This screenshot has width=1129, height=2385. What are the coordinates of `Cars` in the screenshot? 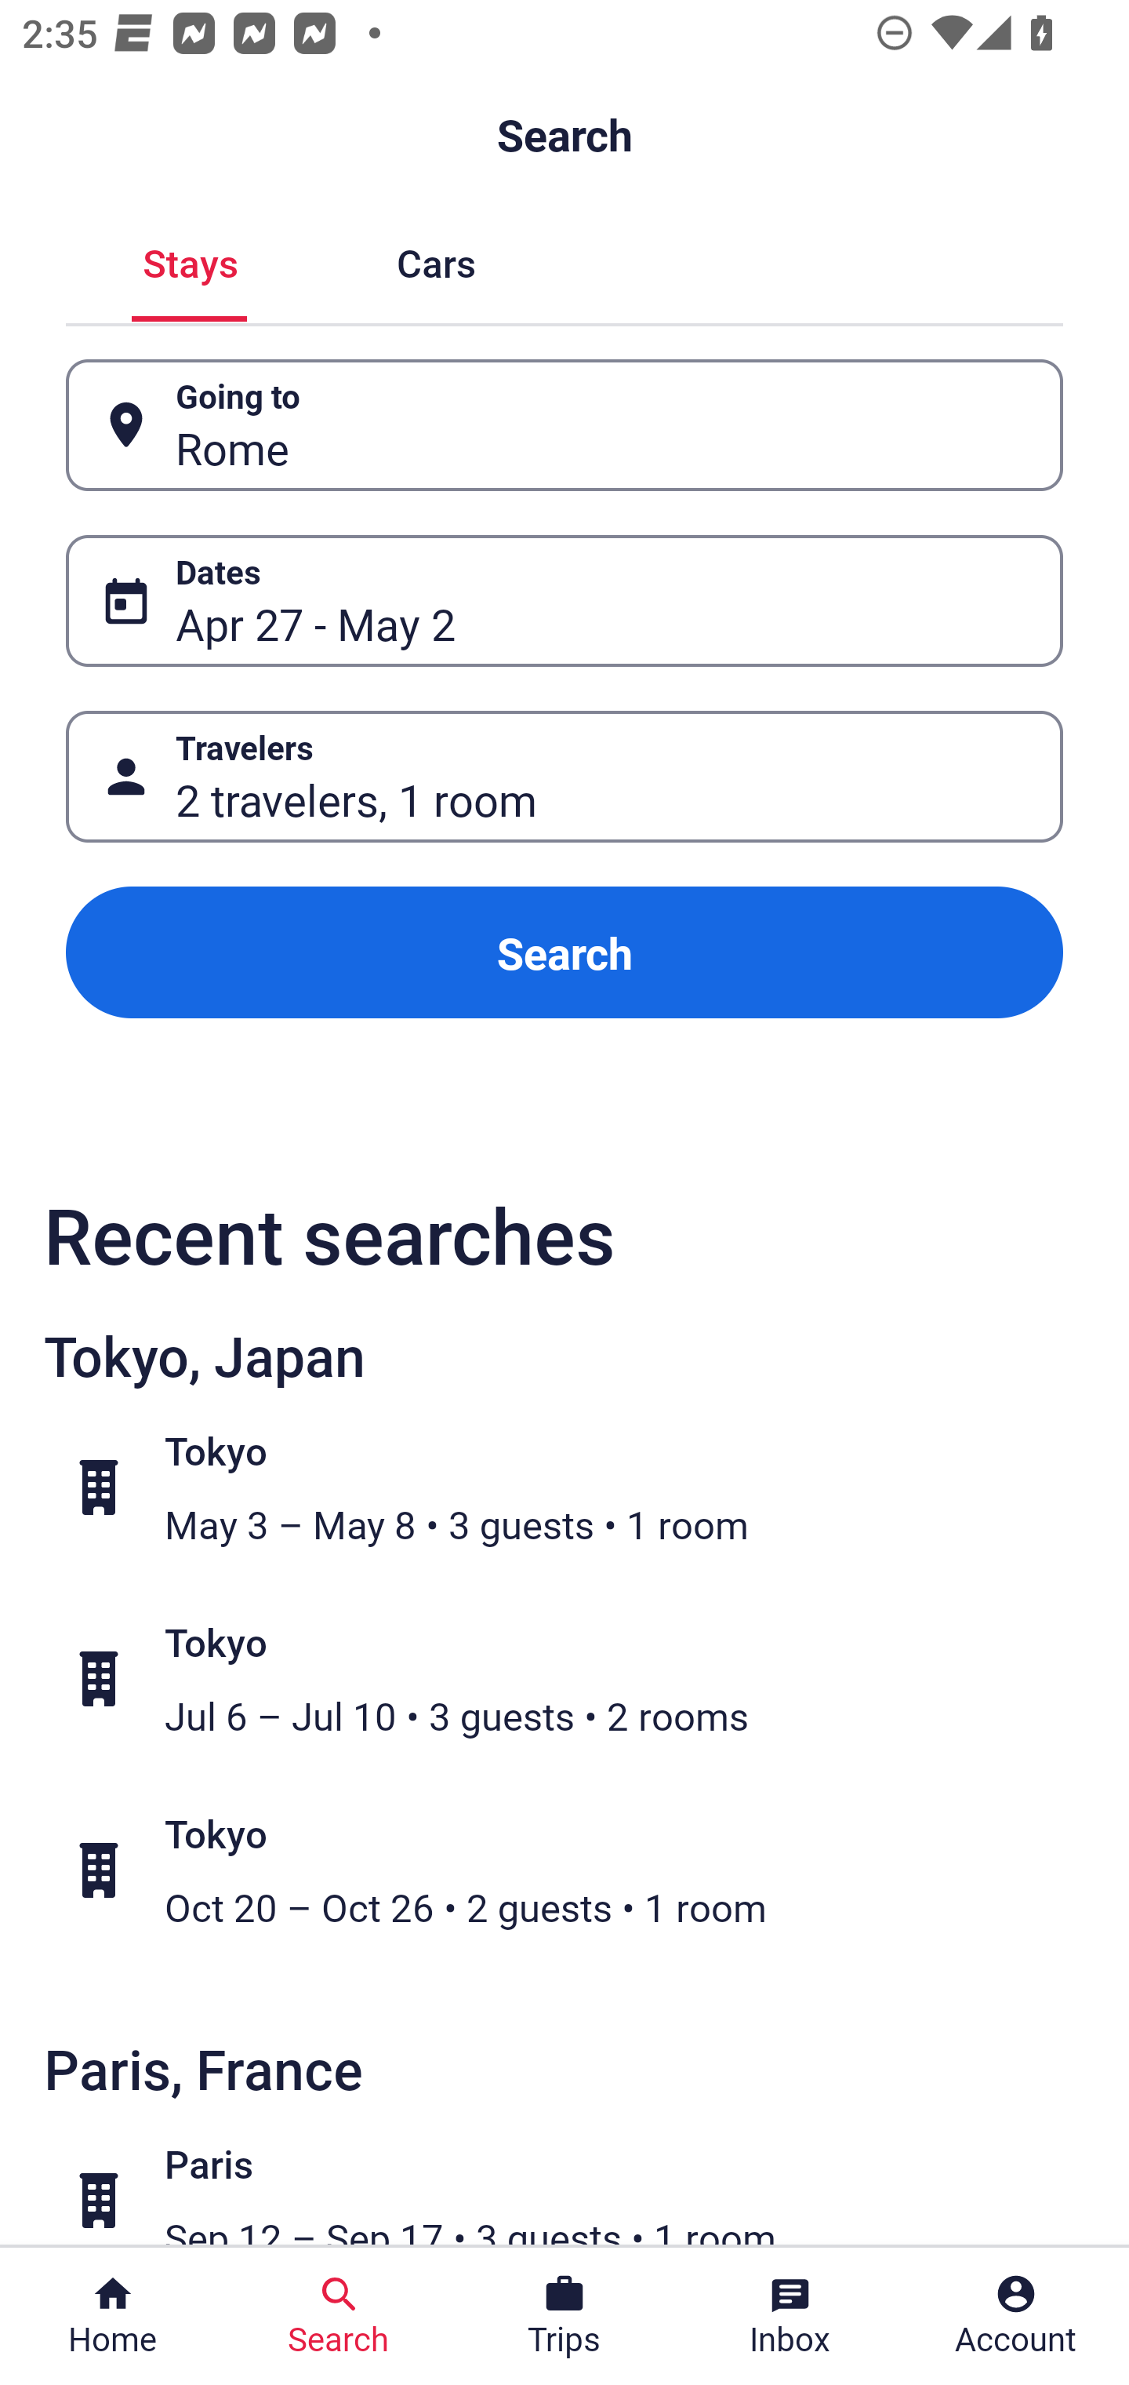 It's located at (436, 260).